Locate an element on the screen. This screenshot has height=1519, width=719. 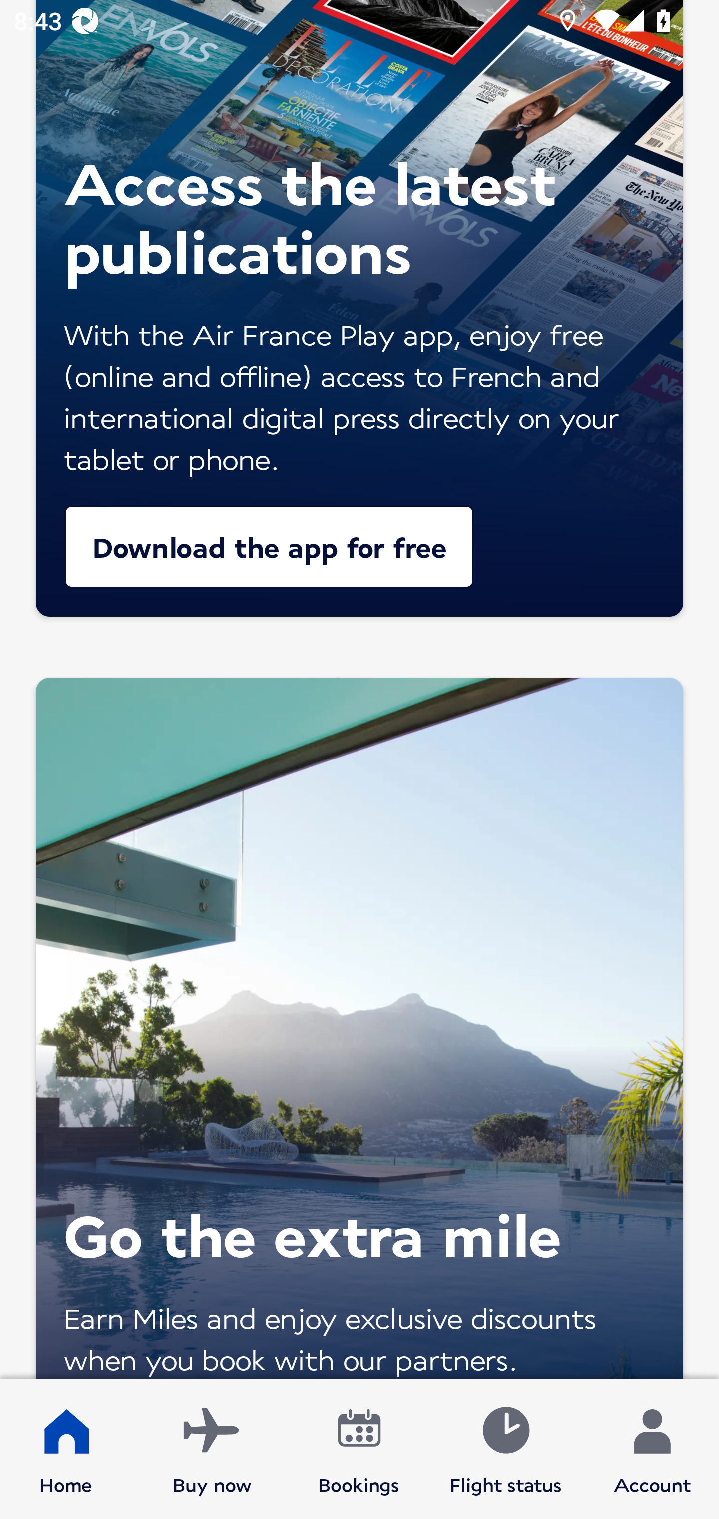
Bookings is located at coordinates (359, 1449).